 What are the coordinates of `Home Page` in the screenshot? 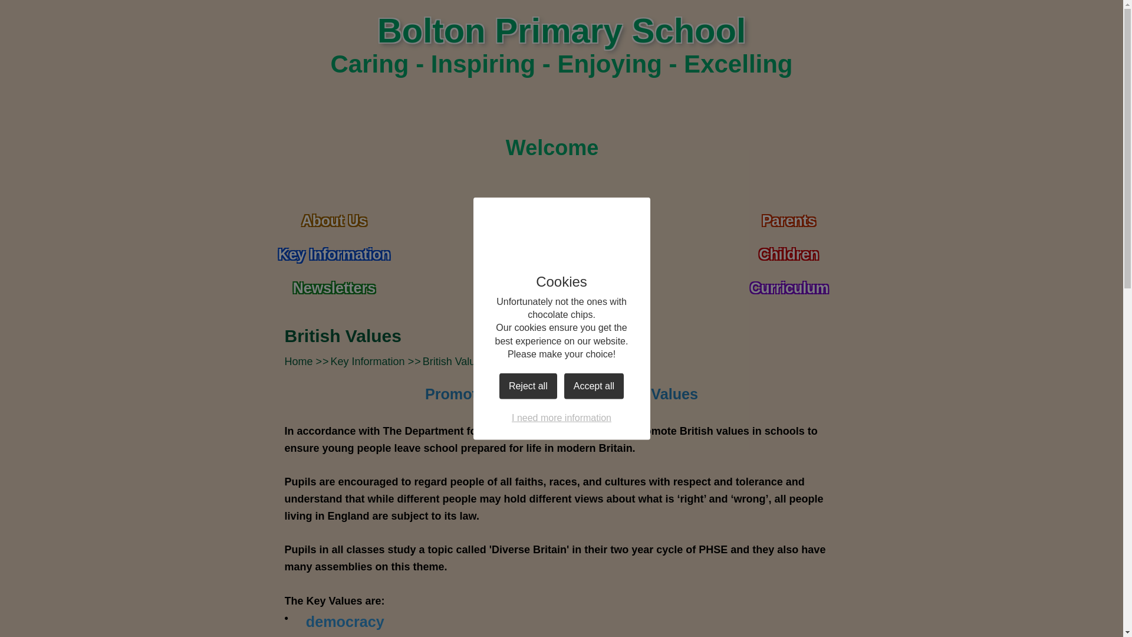 It's located at (318, 44).